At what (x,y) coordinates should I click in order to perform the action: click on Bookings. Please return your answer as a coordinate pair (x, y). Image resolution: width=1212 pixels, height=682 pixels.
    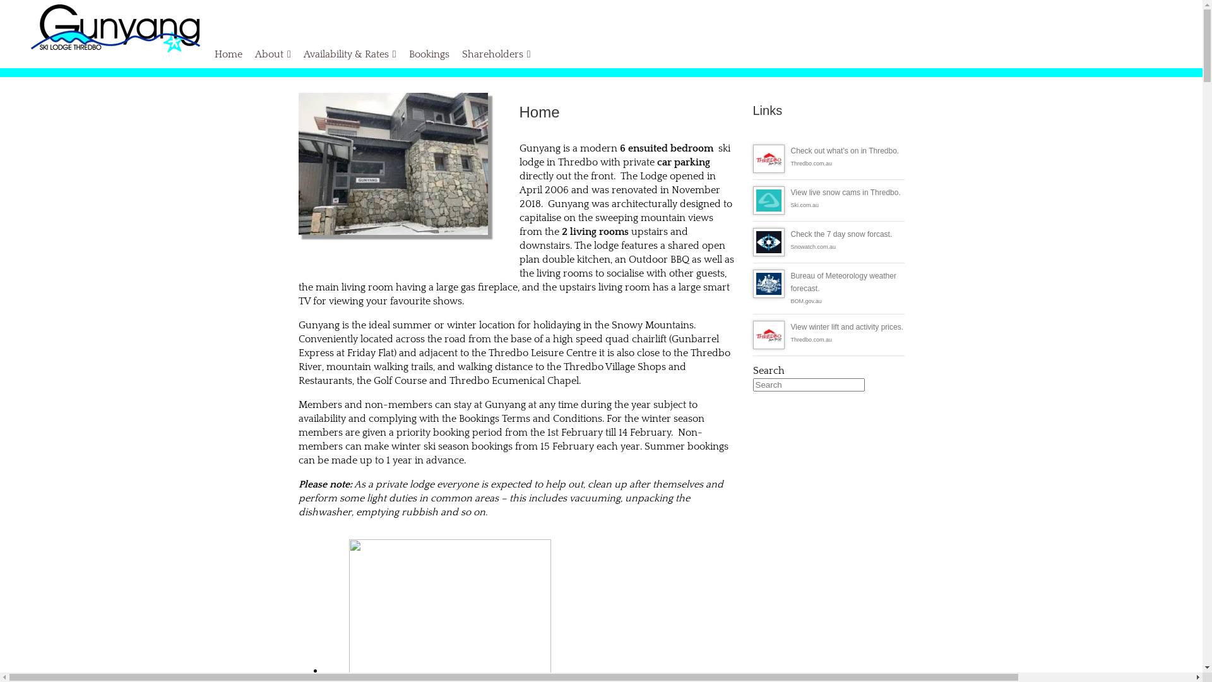
    Looking at the image, I should click on (429, 54).